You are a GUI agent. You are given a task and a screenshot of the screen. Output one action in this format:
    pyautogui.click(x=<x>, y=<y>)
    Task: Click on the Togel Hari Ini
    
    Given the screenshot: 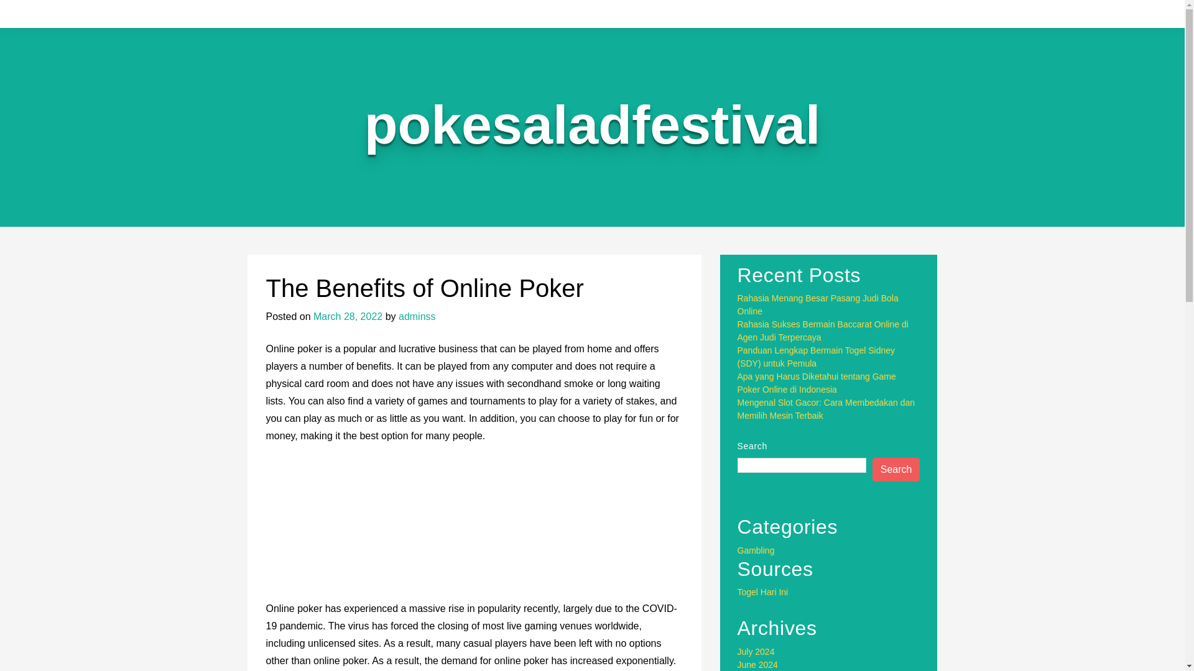 What is the action you would take?
    pyautogui.click(x=762, y=592)
    